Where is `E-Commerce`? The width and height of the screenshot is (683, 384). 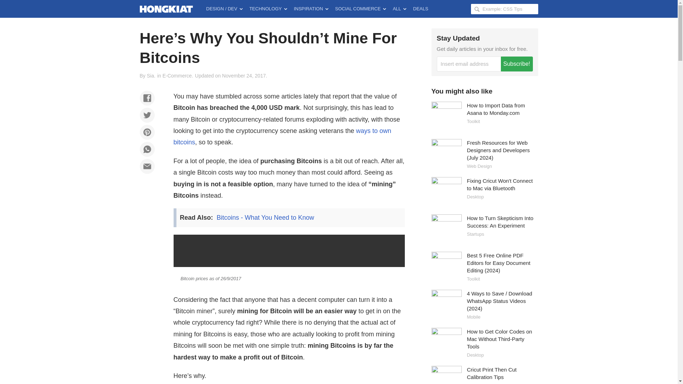
E-Commerce is located at coordinates (177, 76).